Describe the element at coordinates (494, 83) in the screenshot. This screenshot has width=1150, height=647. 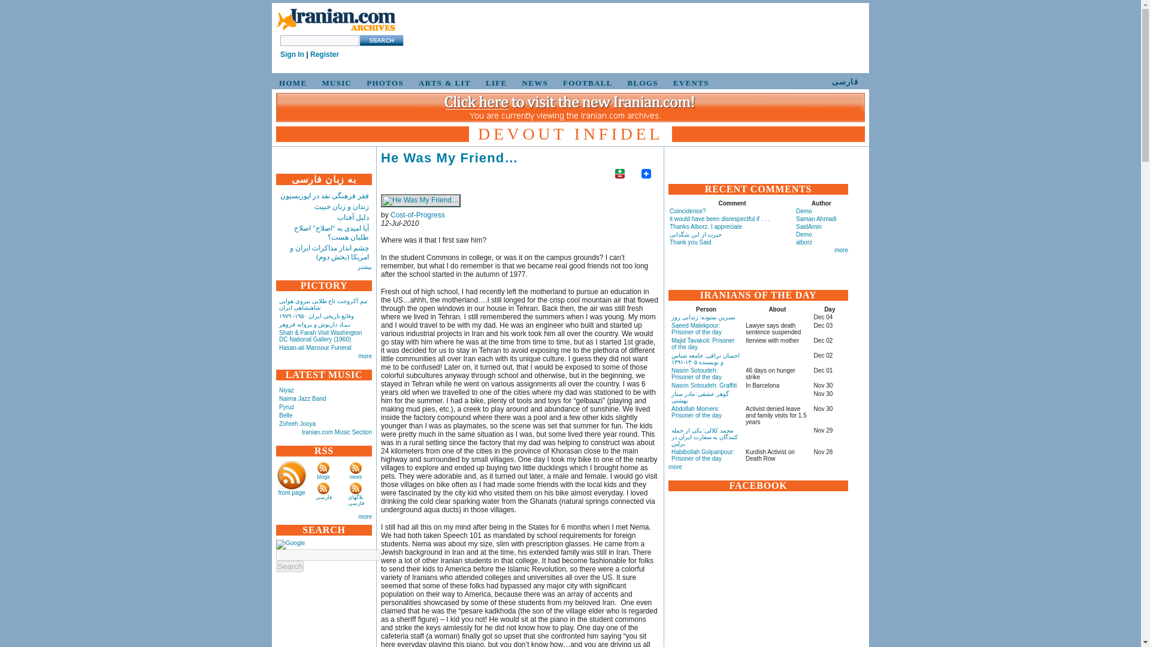
I see `LIFE` at that location.